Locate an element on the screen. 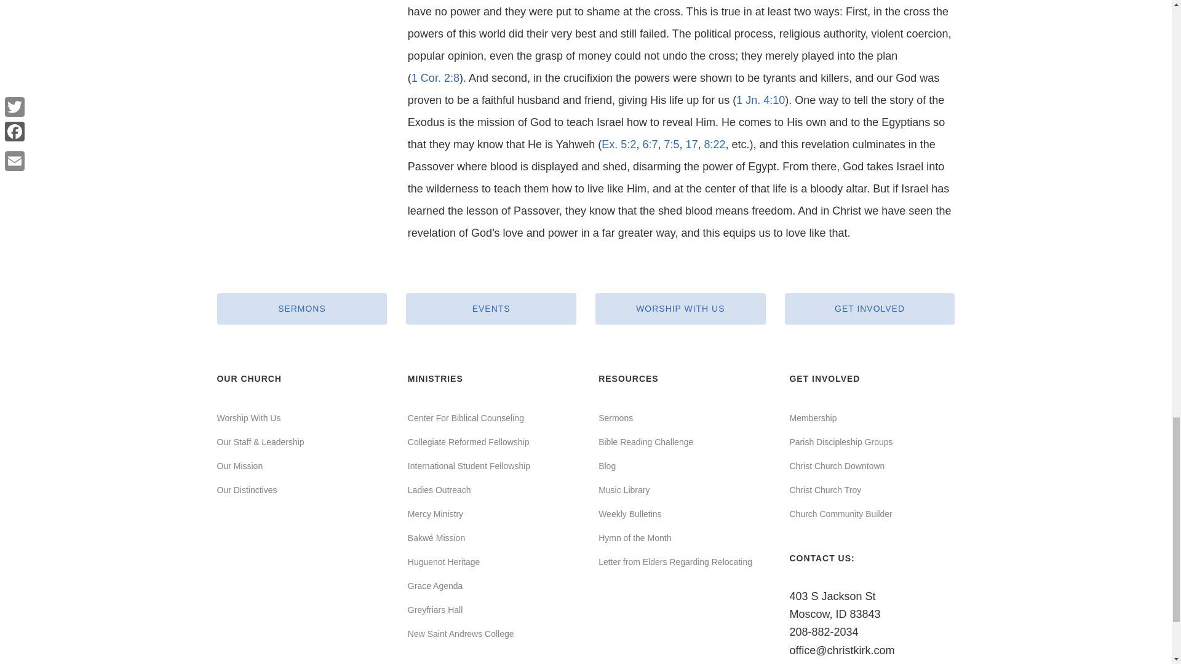 The height and width of the screenshot is (664, 1181). 8:22 is located at coordinates (715, 144).